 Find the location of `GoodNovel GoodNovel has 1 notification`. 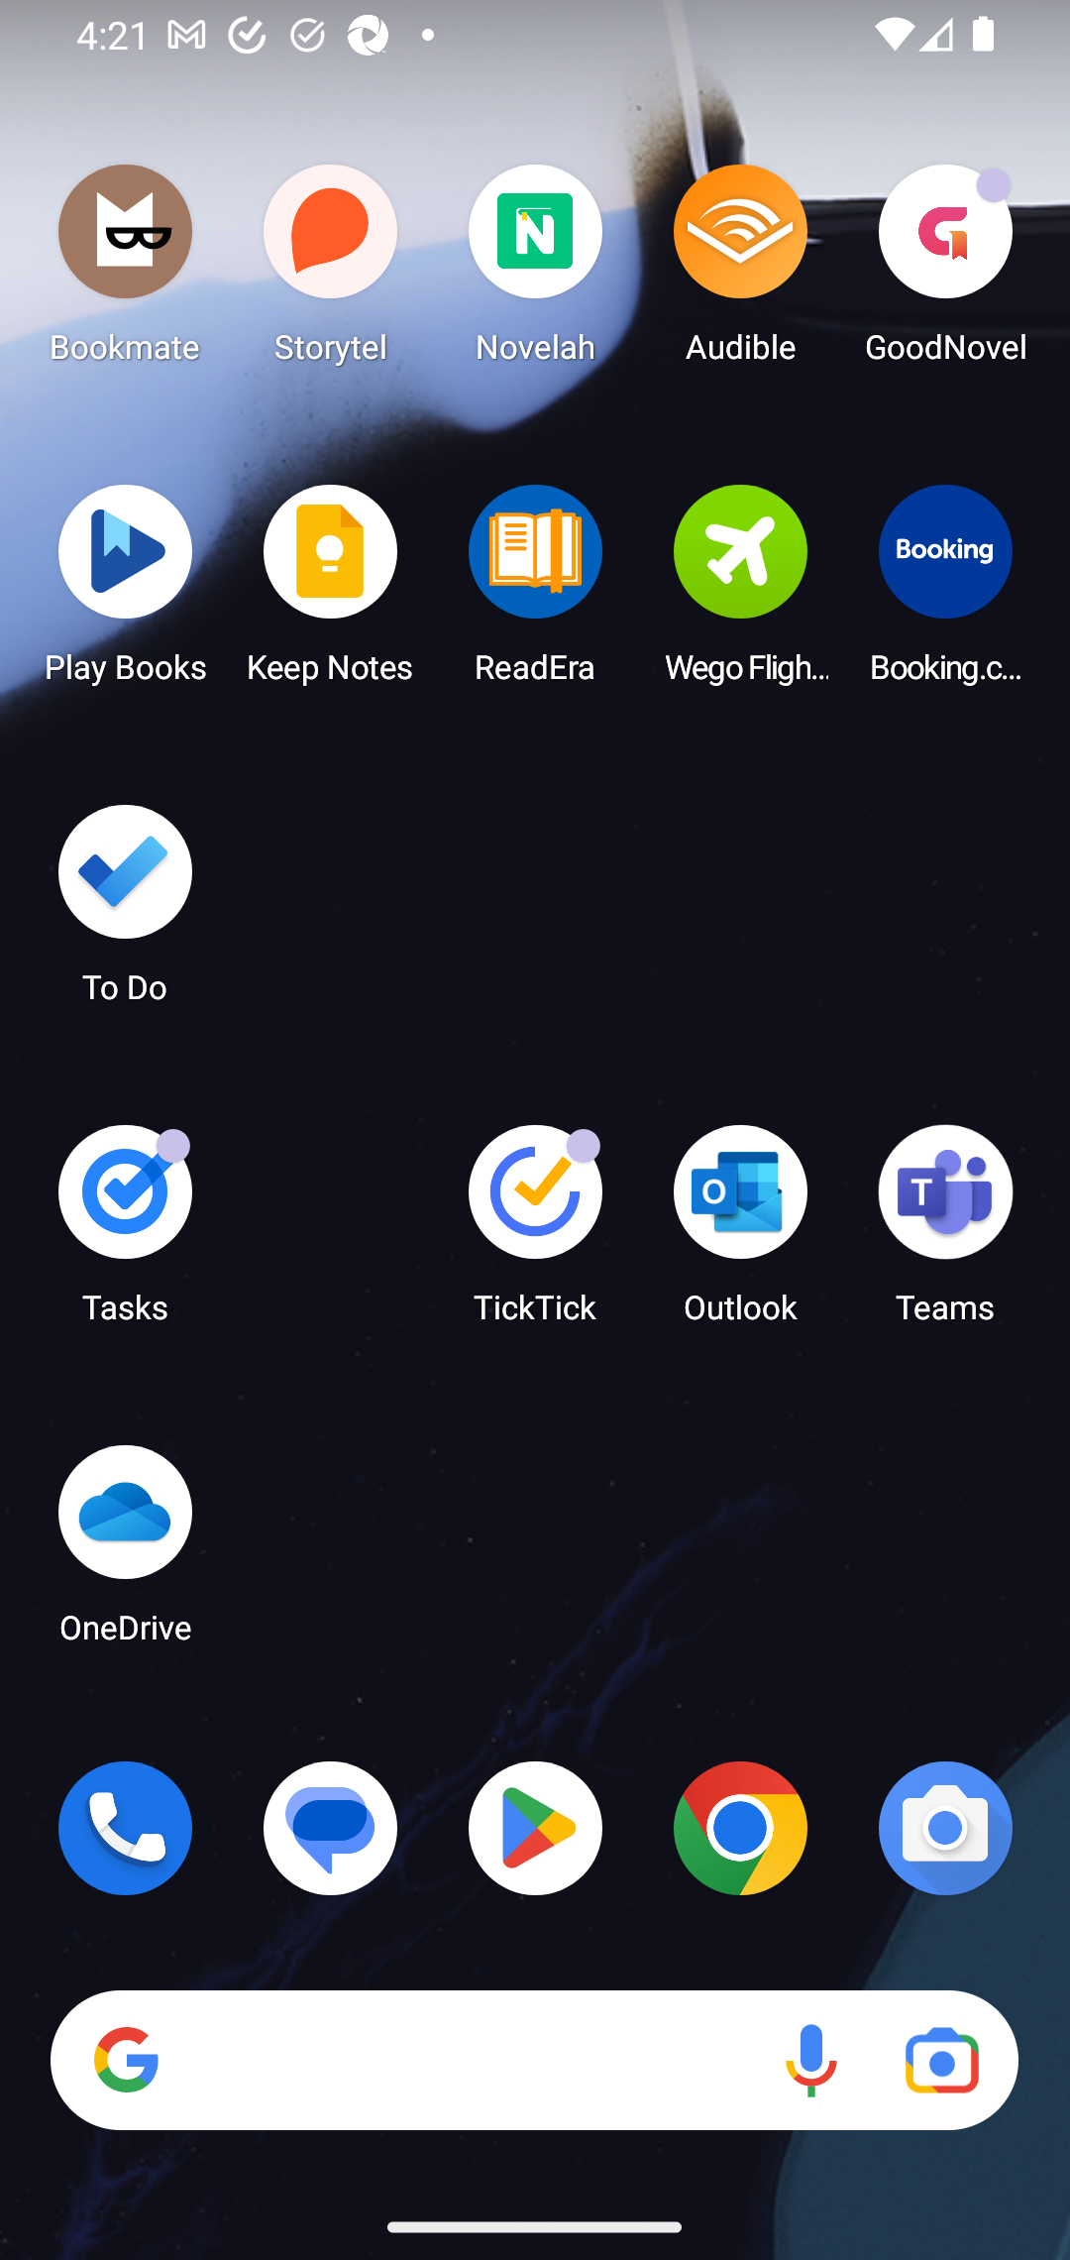

GoodNovel GoodNovel has 1 notification is located at coordinates (945, 272).